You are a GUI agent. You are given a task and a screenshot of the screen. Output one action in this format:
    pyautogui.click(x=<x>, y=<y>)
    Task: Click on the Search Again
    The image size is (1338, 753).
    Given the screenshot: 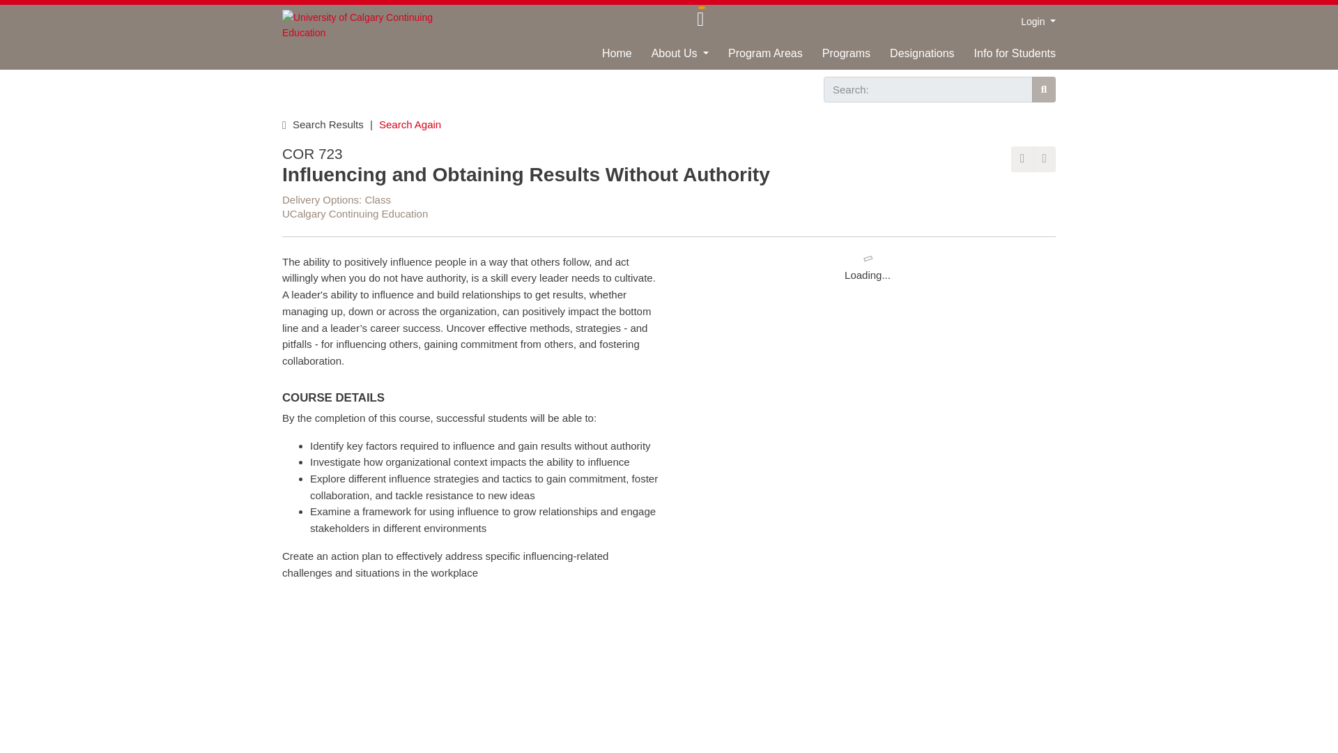 What is the action you would take?
    pyautogui.click(x=410, y=124)
    